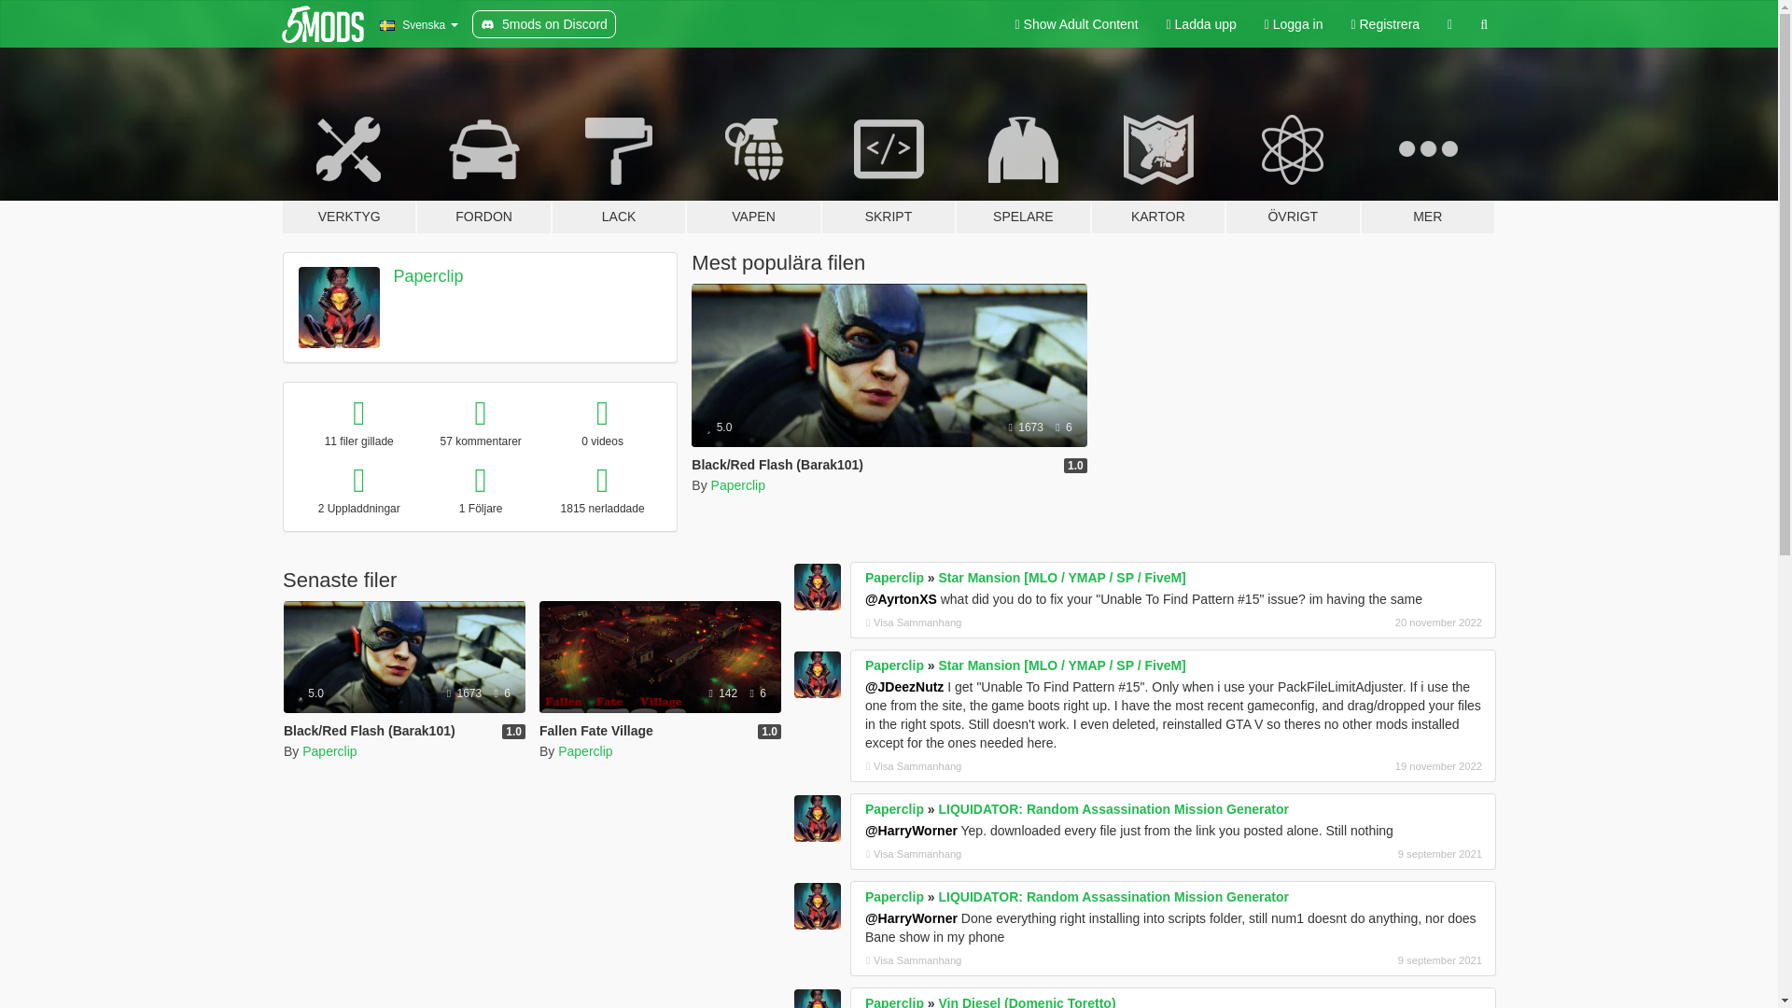  I want to click on Fallen Fate Village, so click(660, 656).